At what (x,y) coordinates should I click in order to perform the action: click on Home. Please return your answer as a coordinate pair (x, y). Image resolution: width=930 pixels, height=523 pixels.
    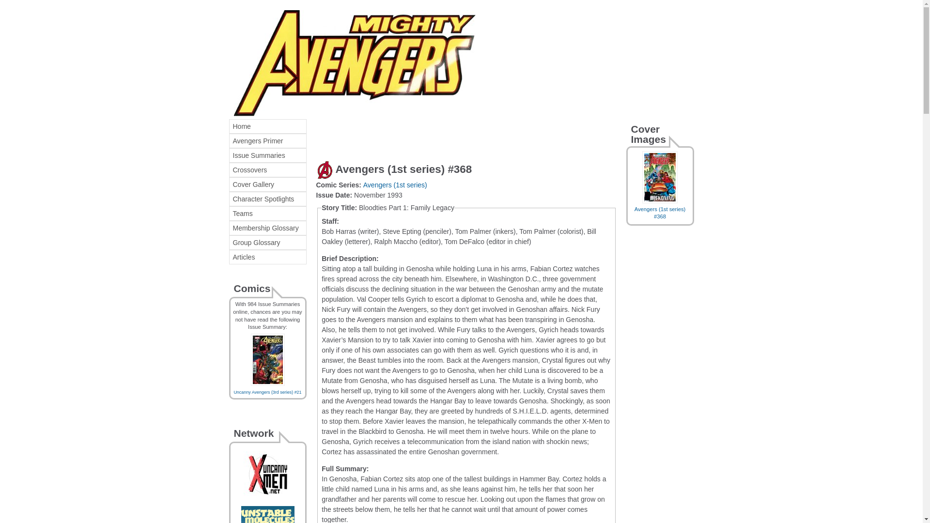
    Looking at the image, I should click on (267, 126).